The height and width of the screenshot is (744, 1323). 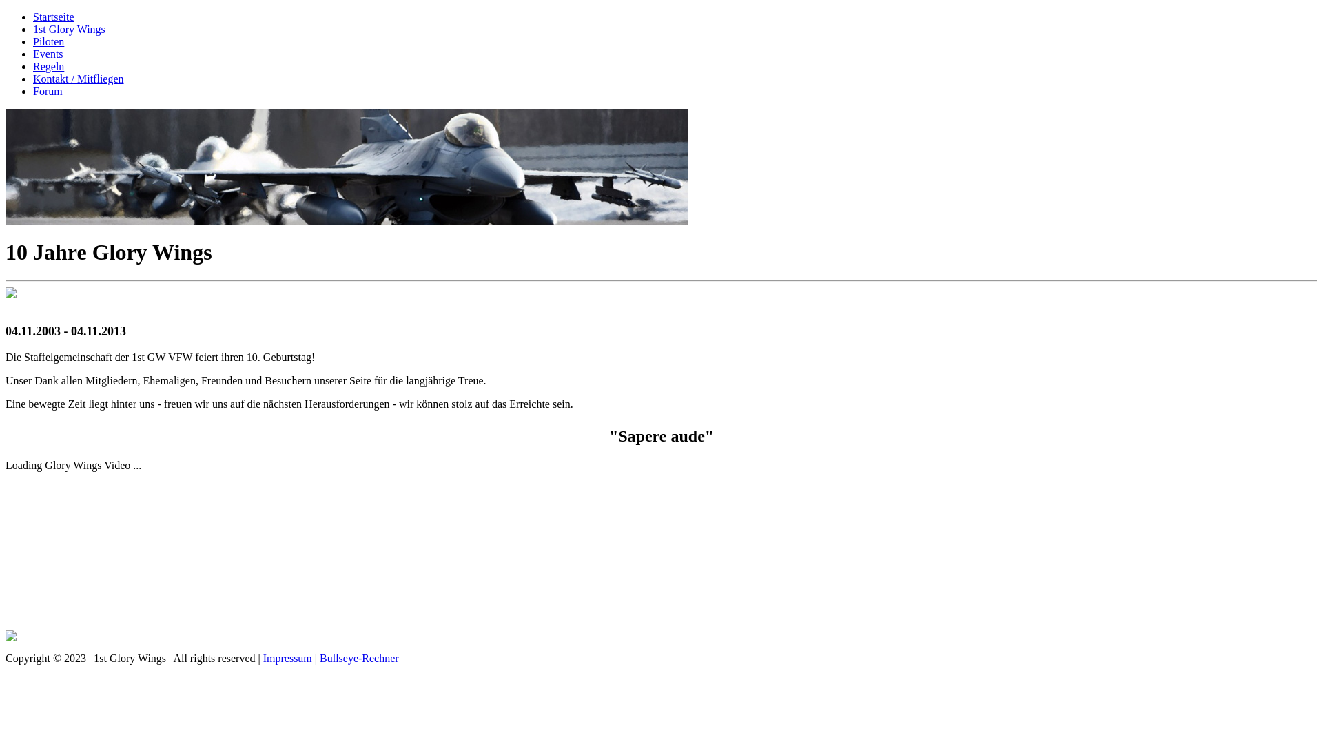 What do you see at coordinates (54, 17) in the screenshot?
I see `Startseite` at bounding box center [54, 17].